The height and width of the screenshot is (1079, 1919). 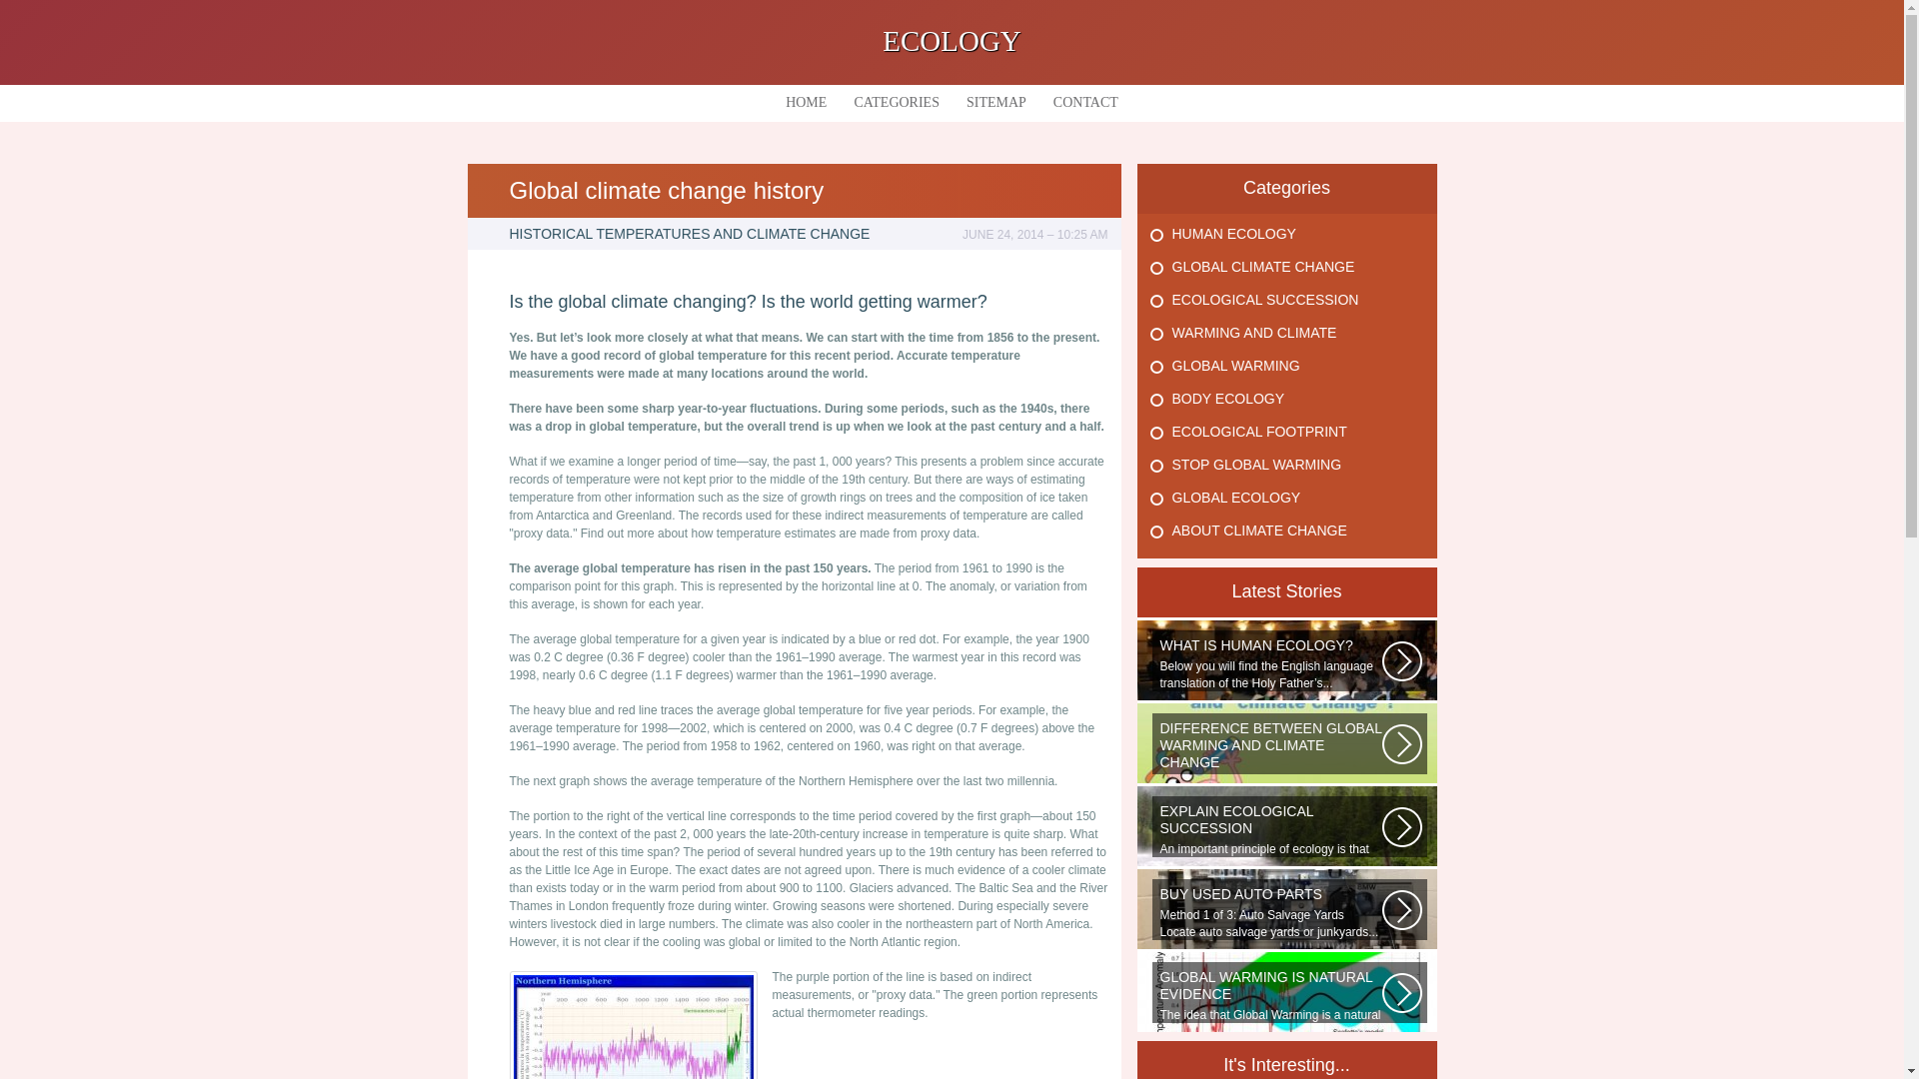 I want to click on ECOLOGY, so click(x=952, y=40).